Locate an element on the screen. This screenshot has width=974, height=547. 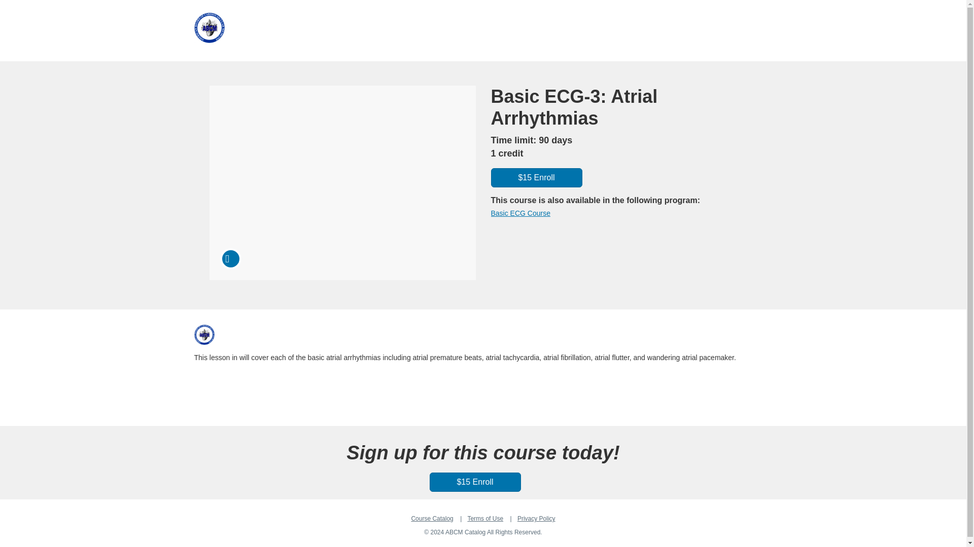
Terms of Use is located at coordinates (485, 519).